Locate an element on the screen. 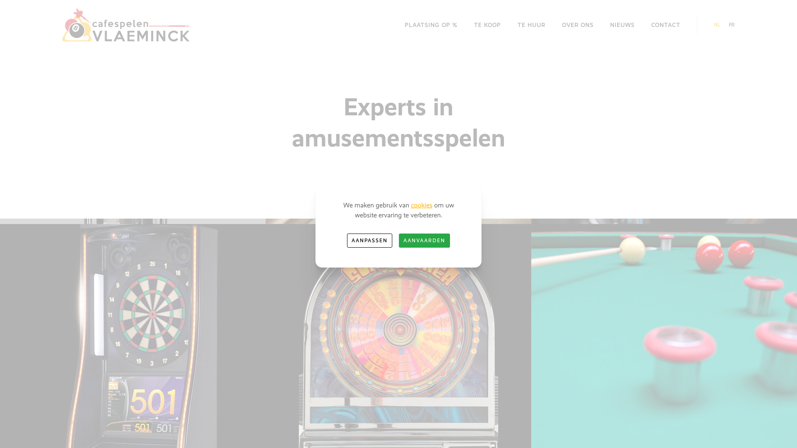 The image size is (797, 448). AANPASSEN is located at coordinates (369, 241).